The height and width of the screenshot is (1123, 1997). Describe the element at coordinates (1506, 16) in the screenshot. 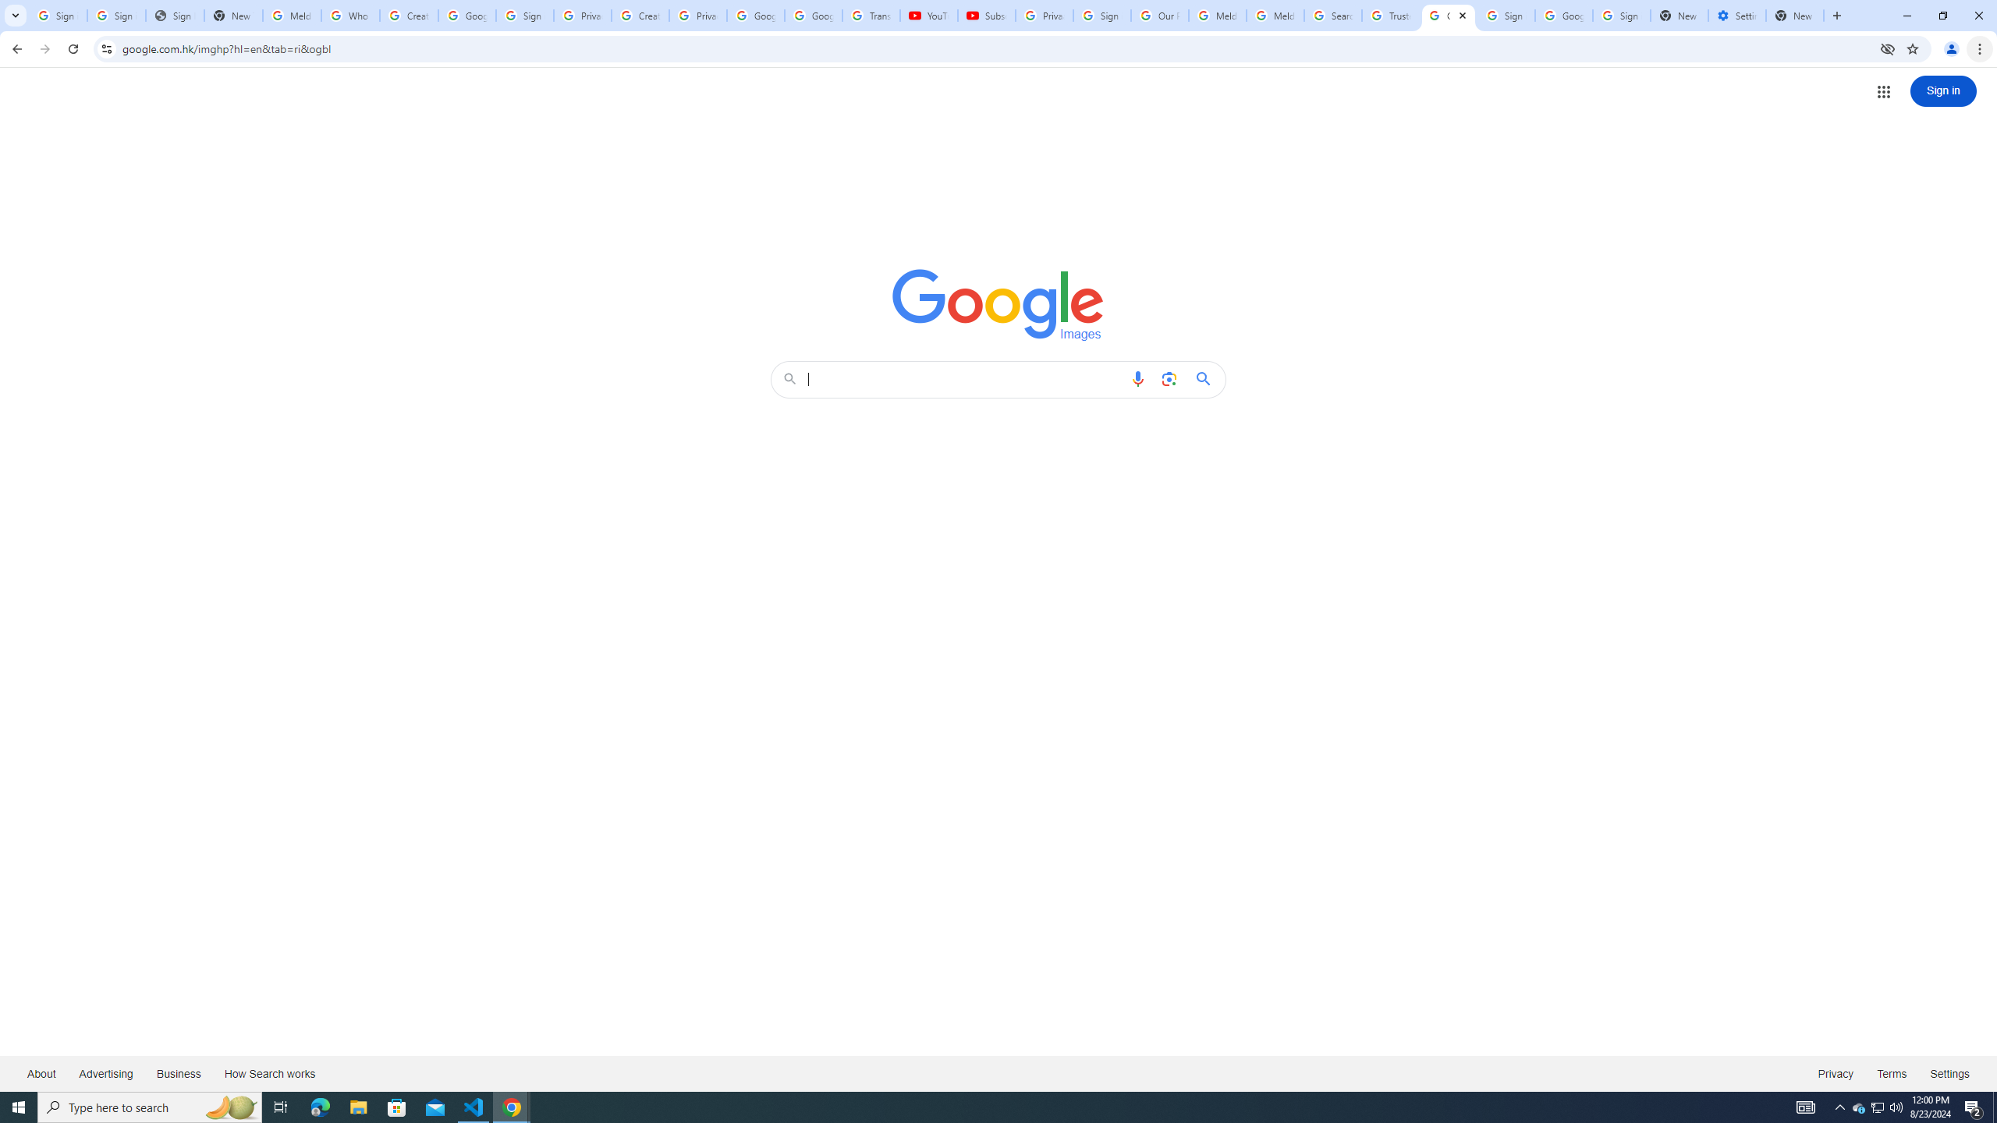

I see `Sign in - Google Accounts` at that location.